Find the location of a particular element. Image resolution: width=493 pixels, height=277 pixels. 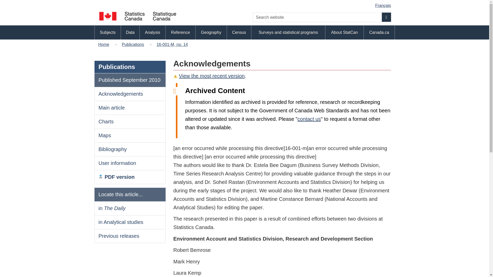

Bibliography is located at coordinates (112, 149).